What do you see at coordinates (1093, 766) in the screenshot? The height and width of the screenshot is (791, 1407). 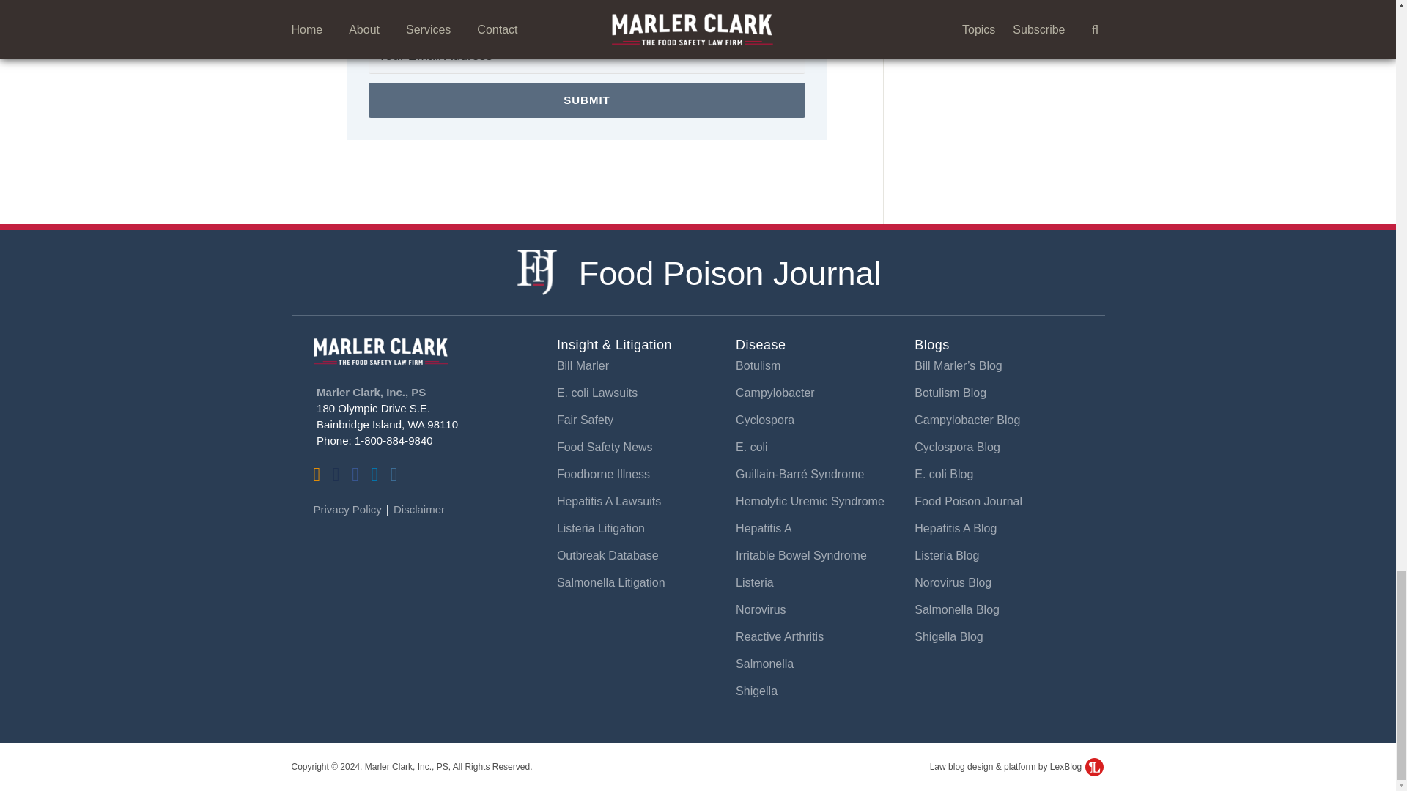 I see `LexBlog Logo` at bounding box center [1093, 766].